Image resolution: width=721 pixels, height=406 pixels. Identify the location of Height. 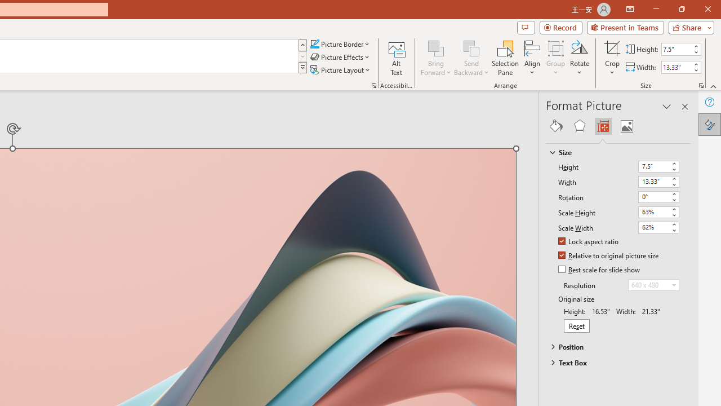
(653, 166).